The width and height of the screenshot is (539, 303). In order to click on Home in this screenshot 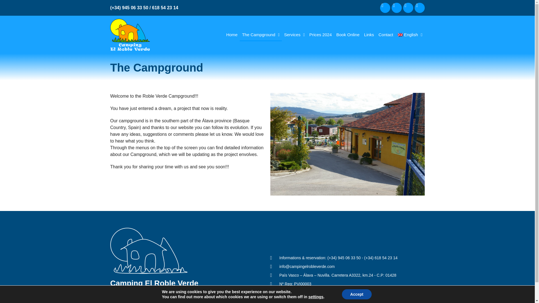, I will do `click(232, 34)`.